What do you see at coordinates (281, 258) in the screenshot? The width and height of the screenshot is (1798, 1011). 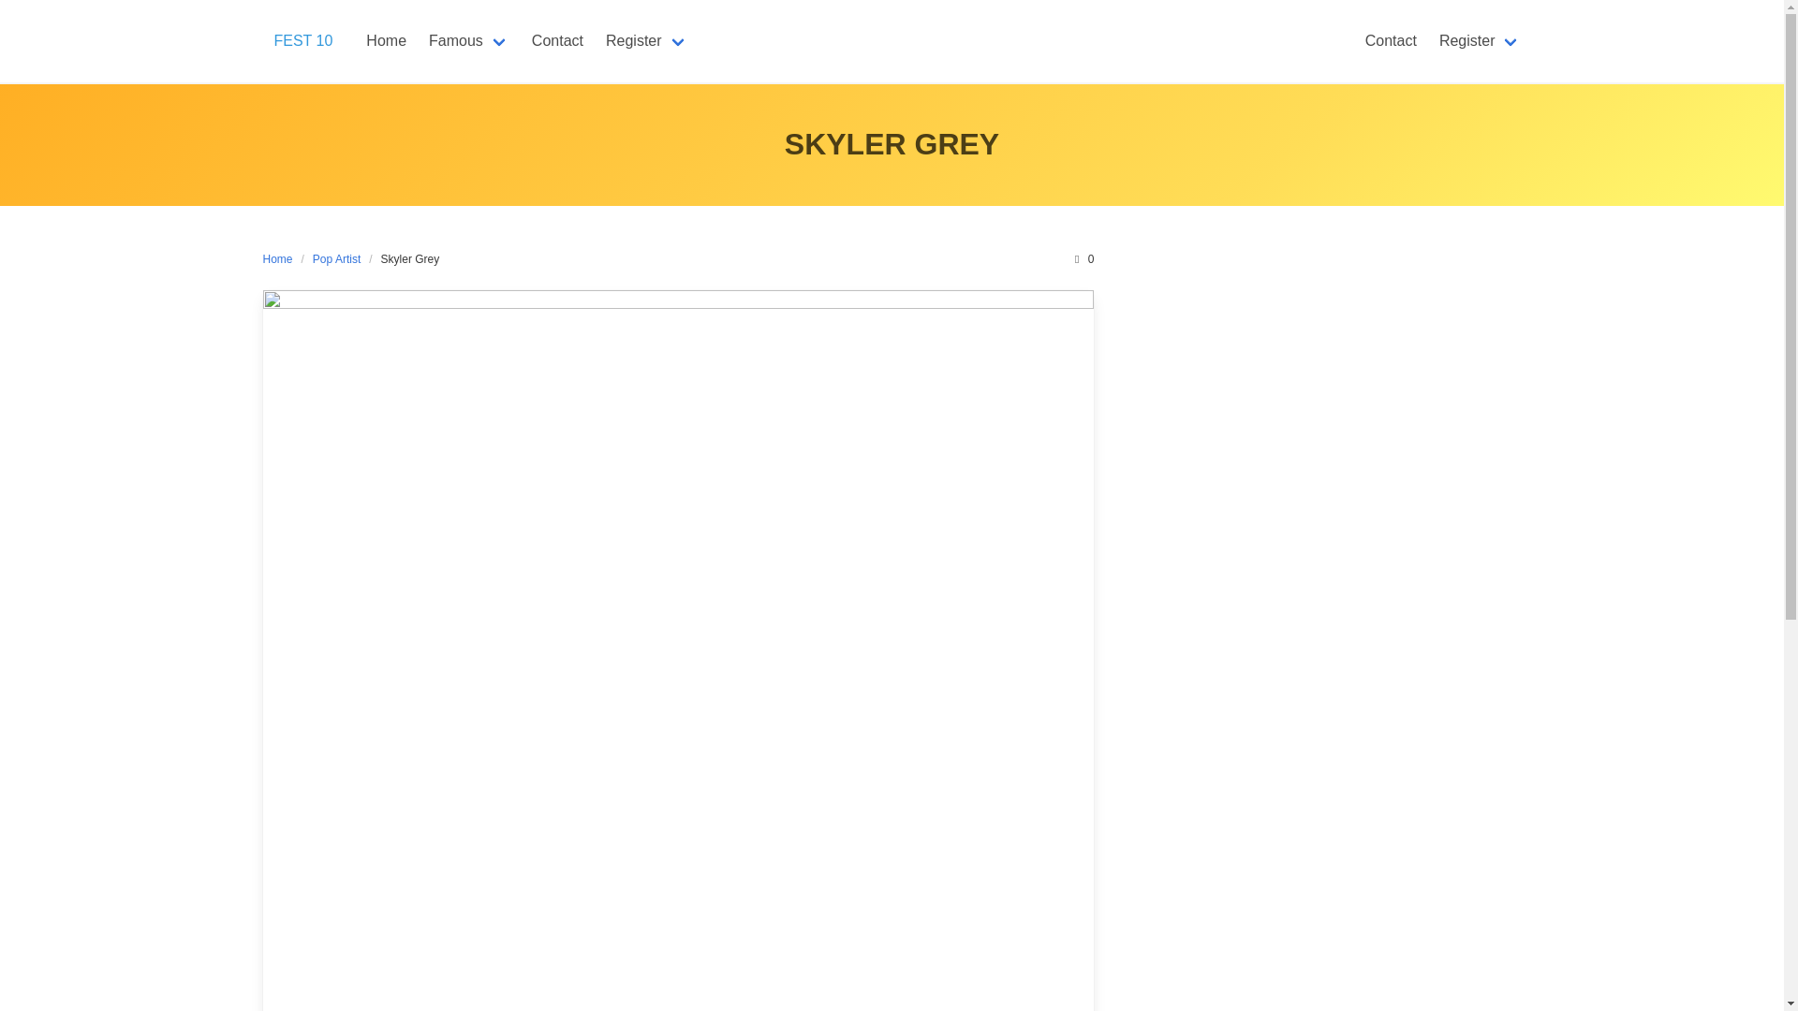 I see `Home` at bounding box center [281, 258].